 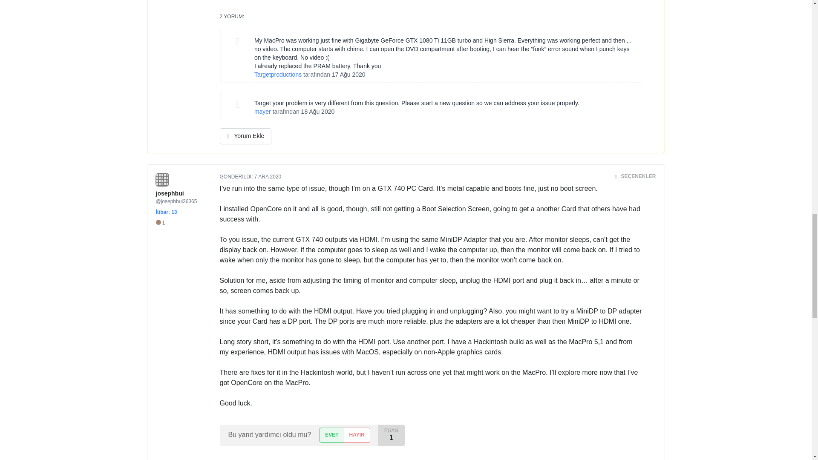 I want to click on 1 Bronz rozeti, so click(x=160, y=223).